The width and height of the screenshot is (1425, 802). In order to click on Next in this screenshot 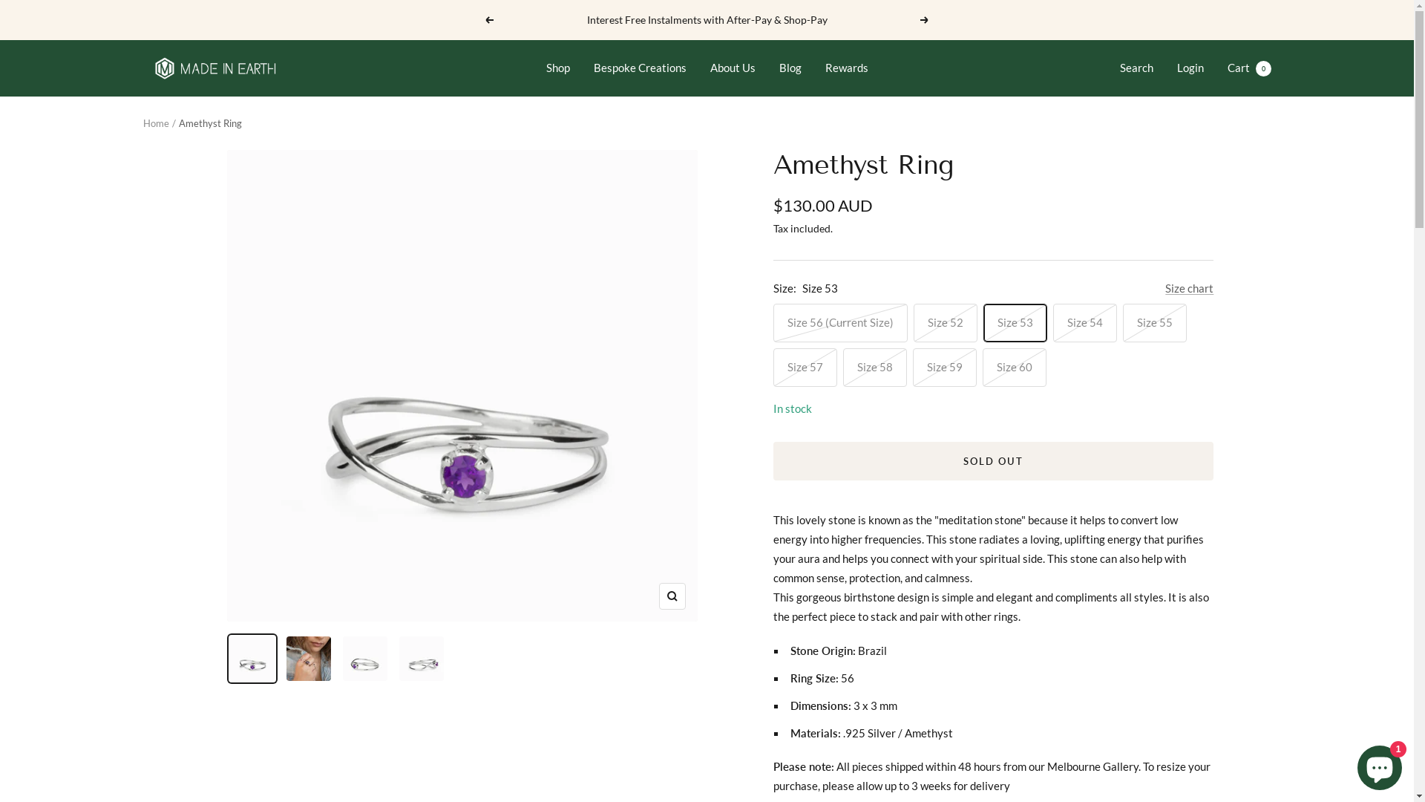, I will do `click(925, 20)`.